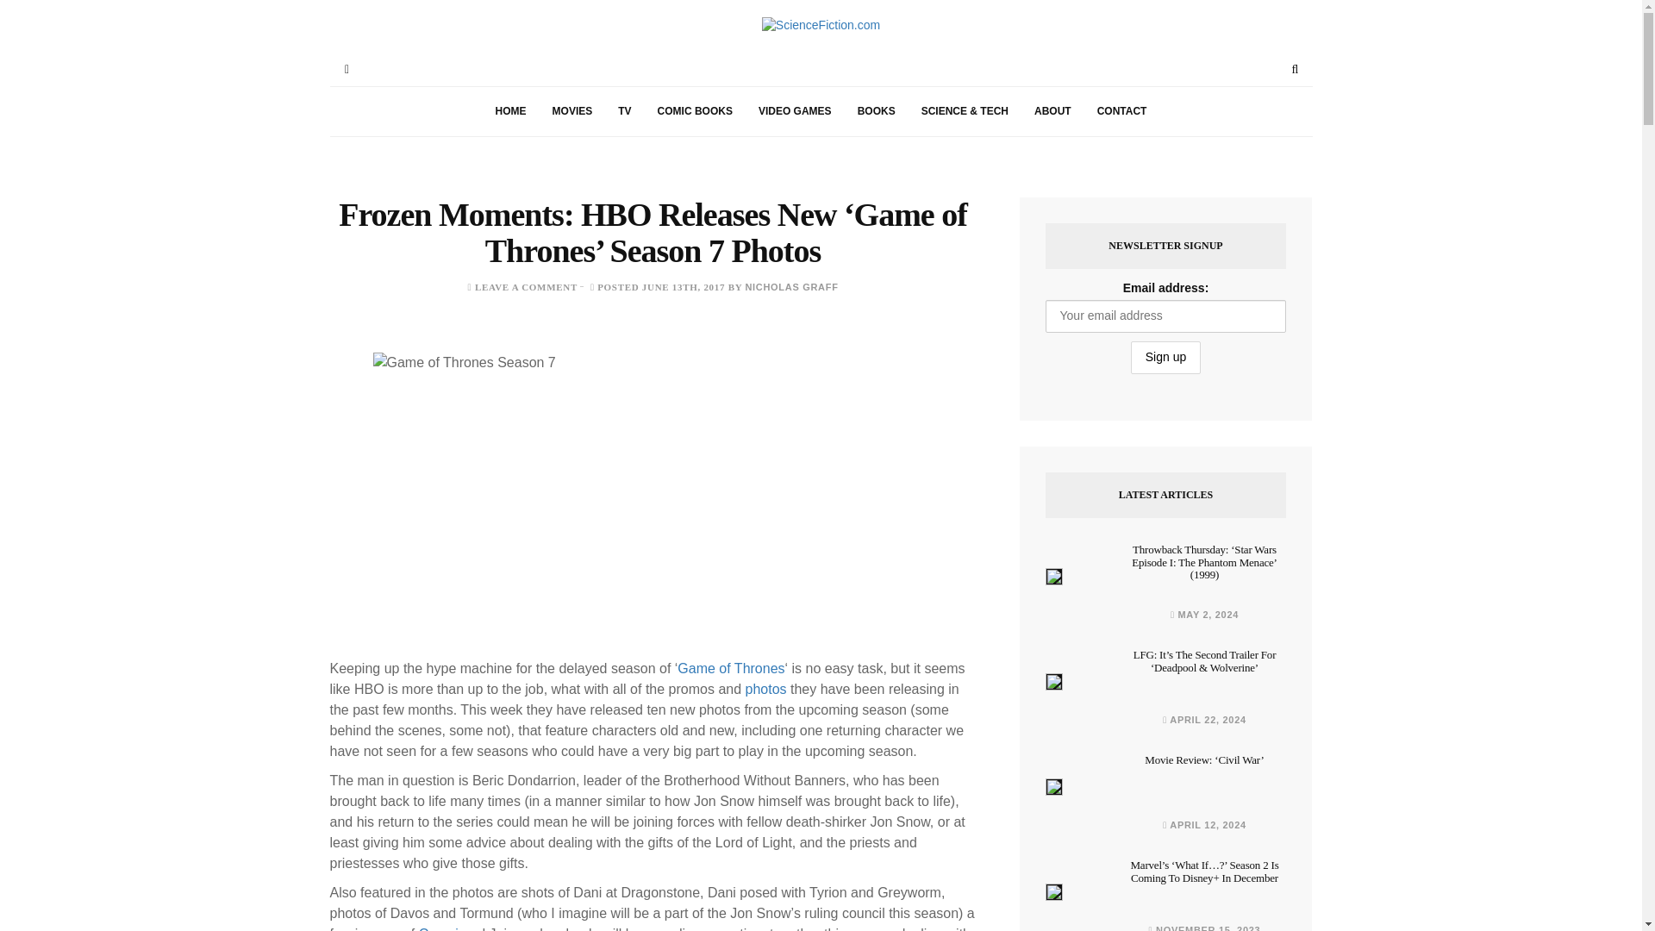  Describe the element at coordinates (791, 287) in the screenshot. I see `NICHOLAS GRAFF` at that location.